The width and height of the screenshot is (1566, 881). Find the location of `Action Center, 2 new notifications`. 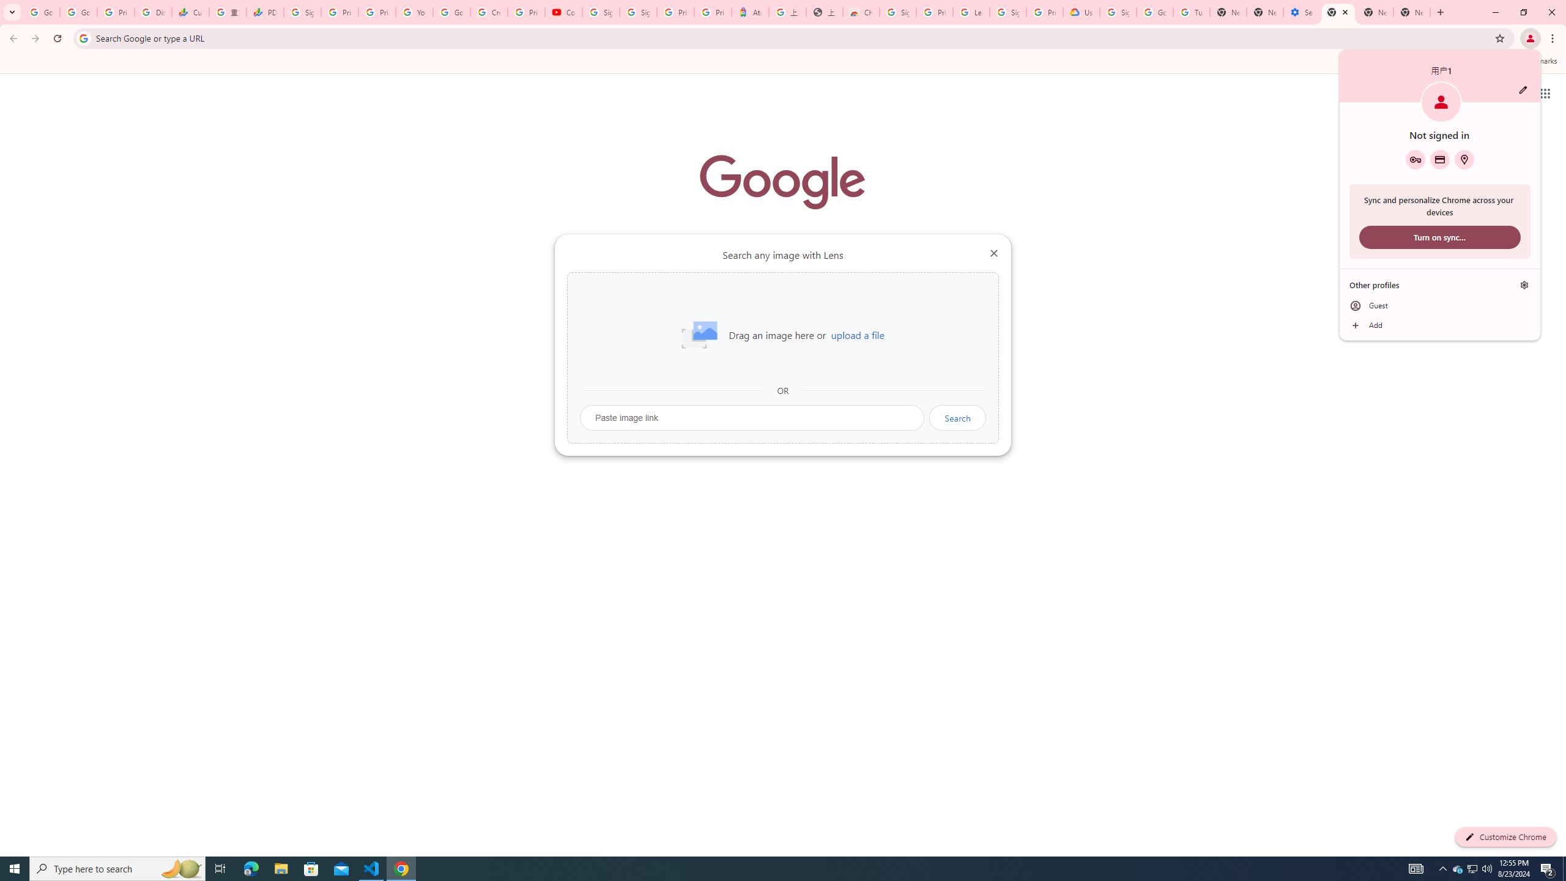

Action Center, 2 new notifications is located at coordinates (1548, 869).